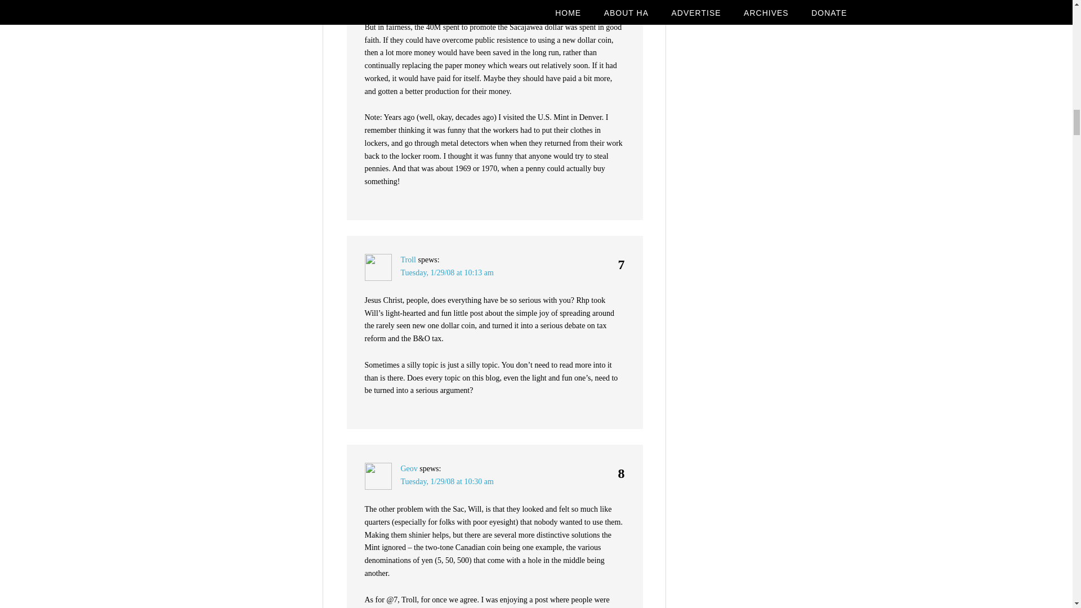 The height and width of the screenshot is (608, 1081). Describe the element at coordinates (409, 259) in the screenshot. I see `Troll` at that location.